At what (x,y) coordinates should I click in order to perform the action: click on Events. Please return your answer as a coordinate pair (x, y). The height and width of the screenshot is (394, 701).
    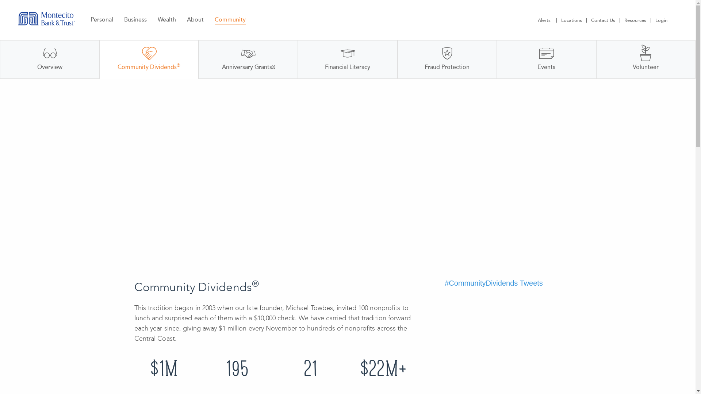
    Looking at the image, I should click on (547, 59).